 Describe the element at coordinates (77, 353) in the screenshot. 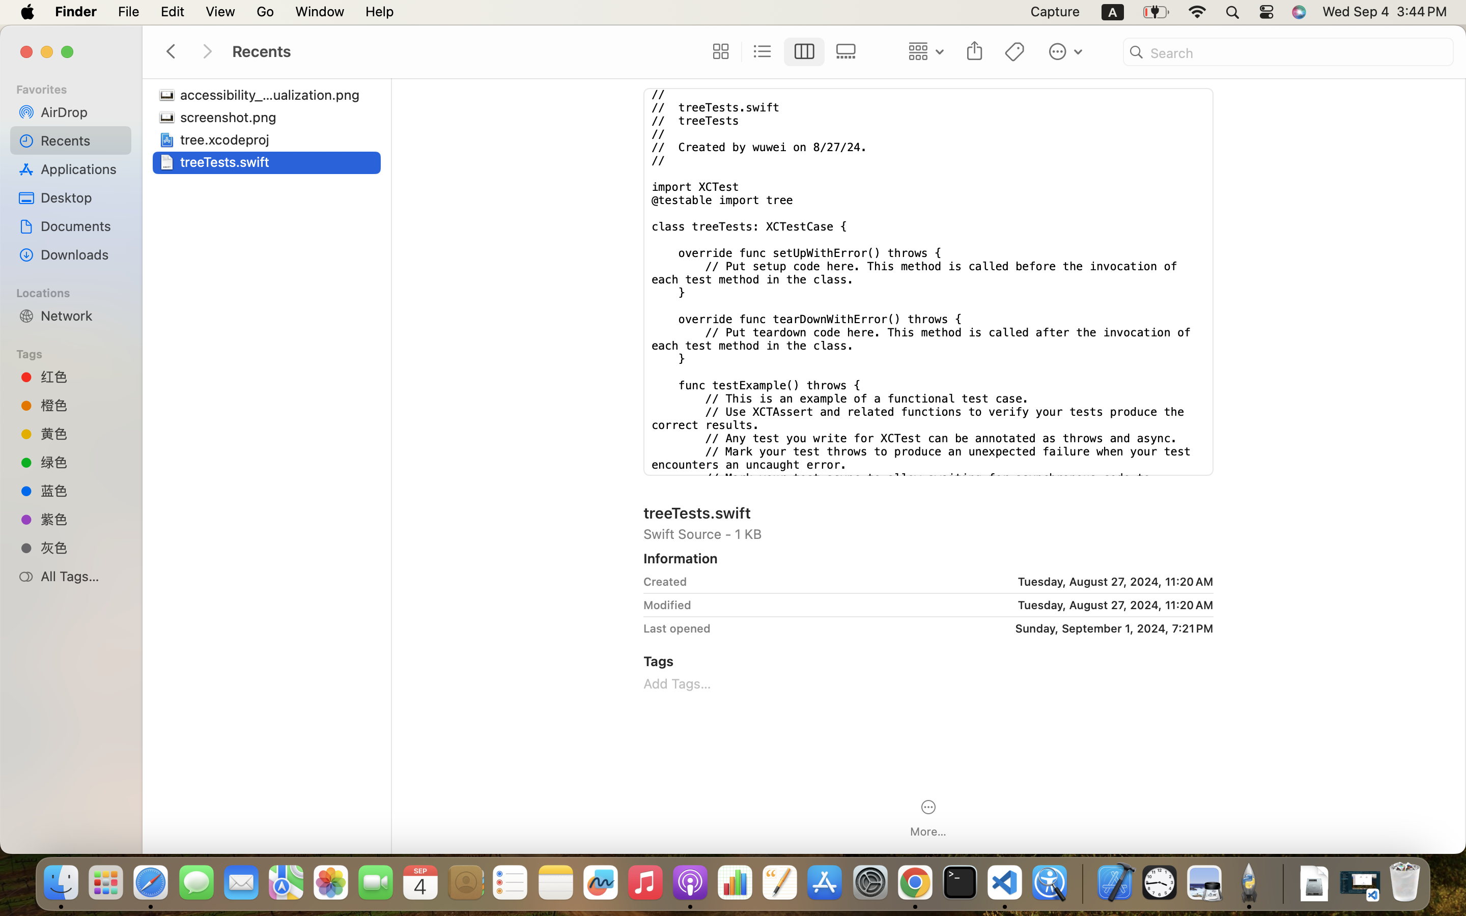

I see `Tags` at that location.